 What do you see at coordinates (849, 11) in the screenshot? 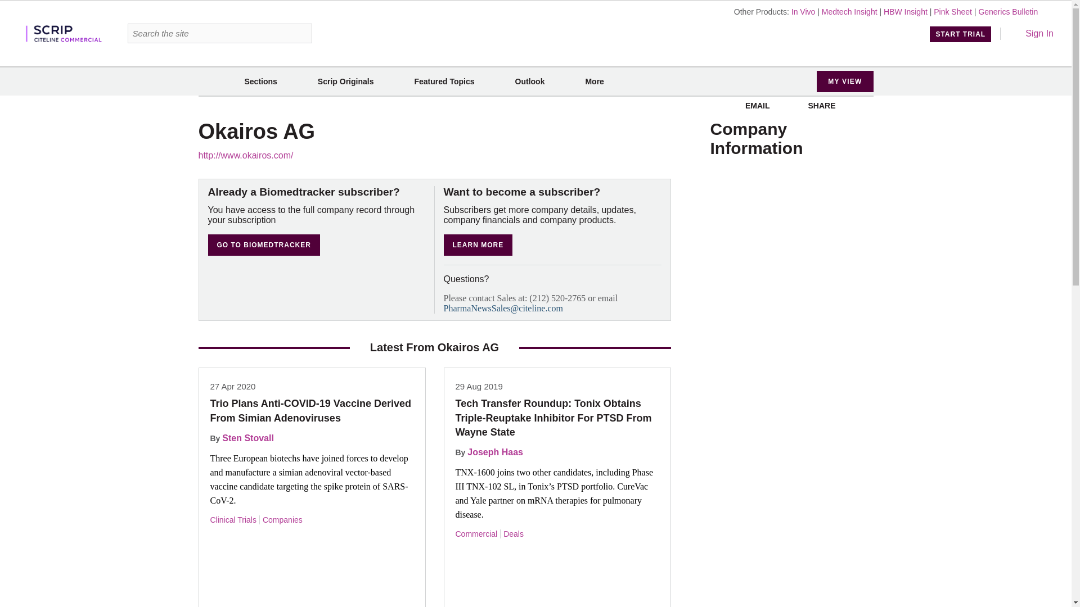
I see `Medtech Insight` at bounding box center [849, 11].